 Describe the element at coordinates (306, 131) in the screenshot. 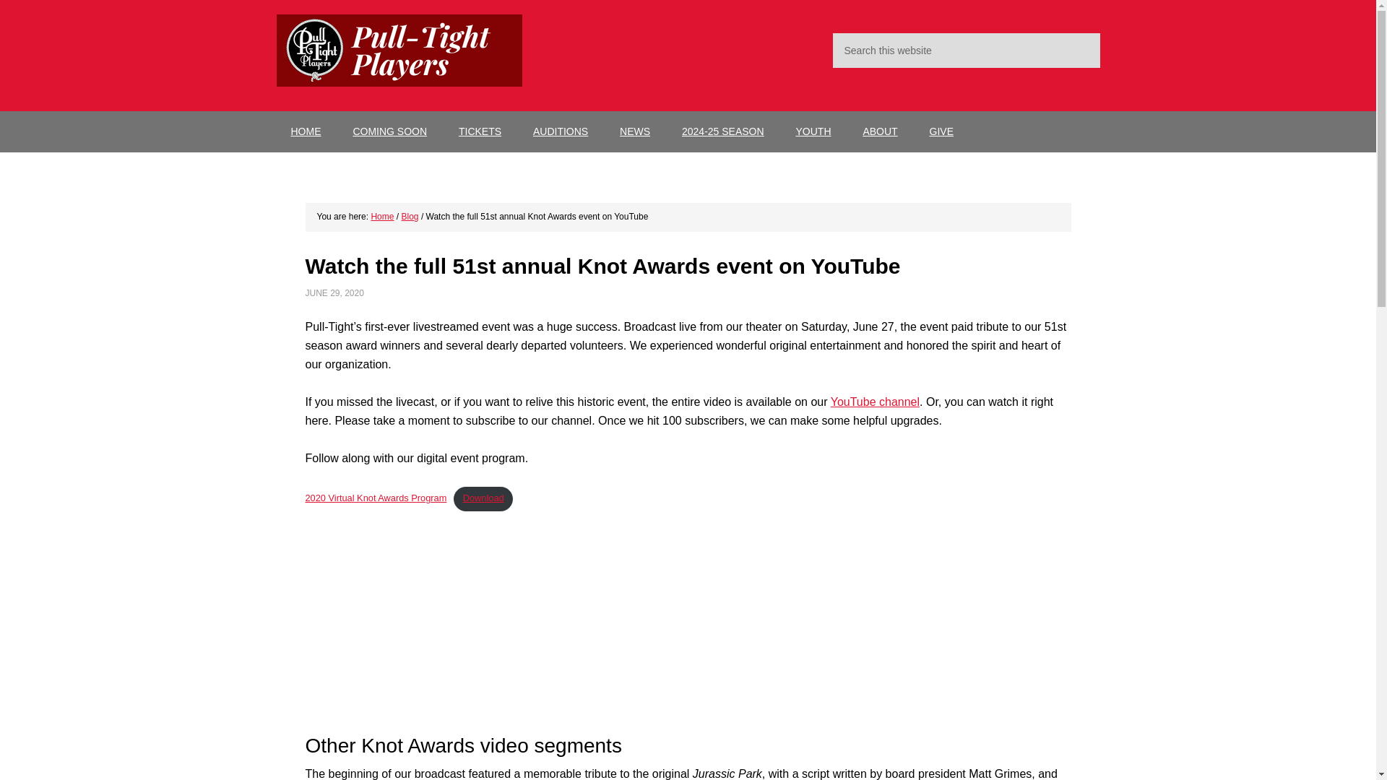

I see `HOME` at that location.